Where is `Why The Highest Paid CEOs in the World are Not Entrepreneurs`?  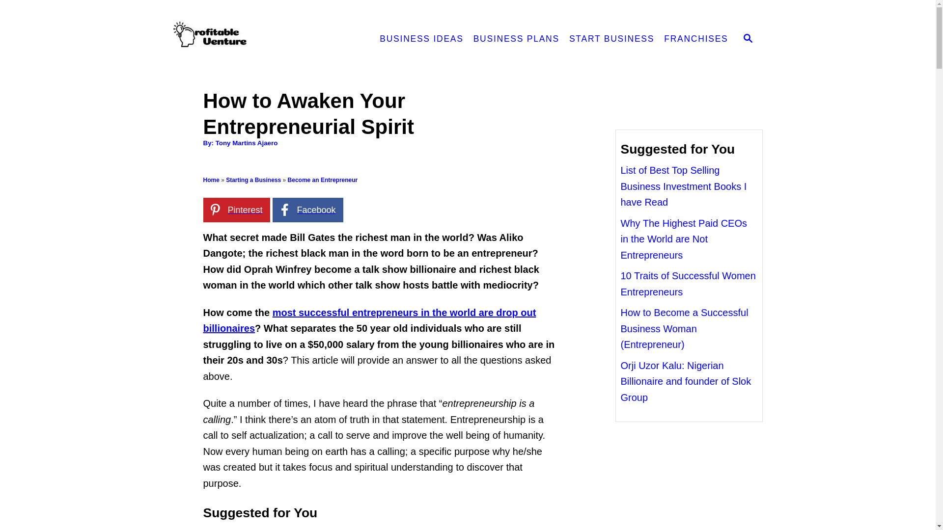 Why The Highest Paid CEOs in the World are Not Entrepreneurs is located at coordinates (684, 239).